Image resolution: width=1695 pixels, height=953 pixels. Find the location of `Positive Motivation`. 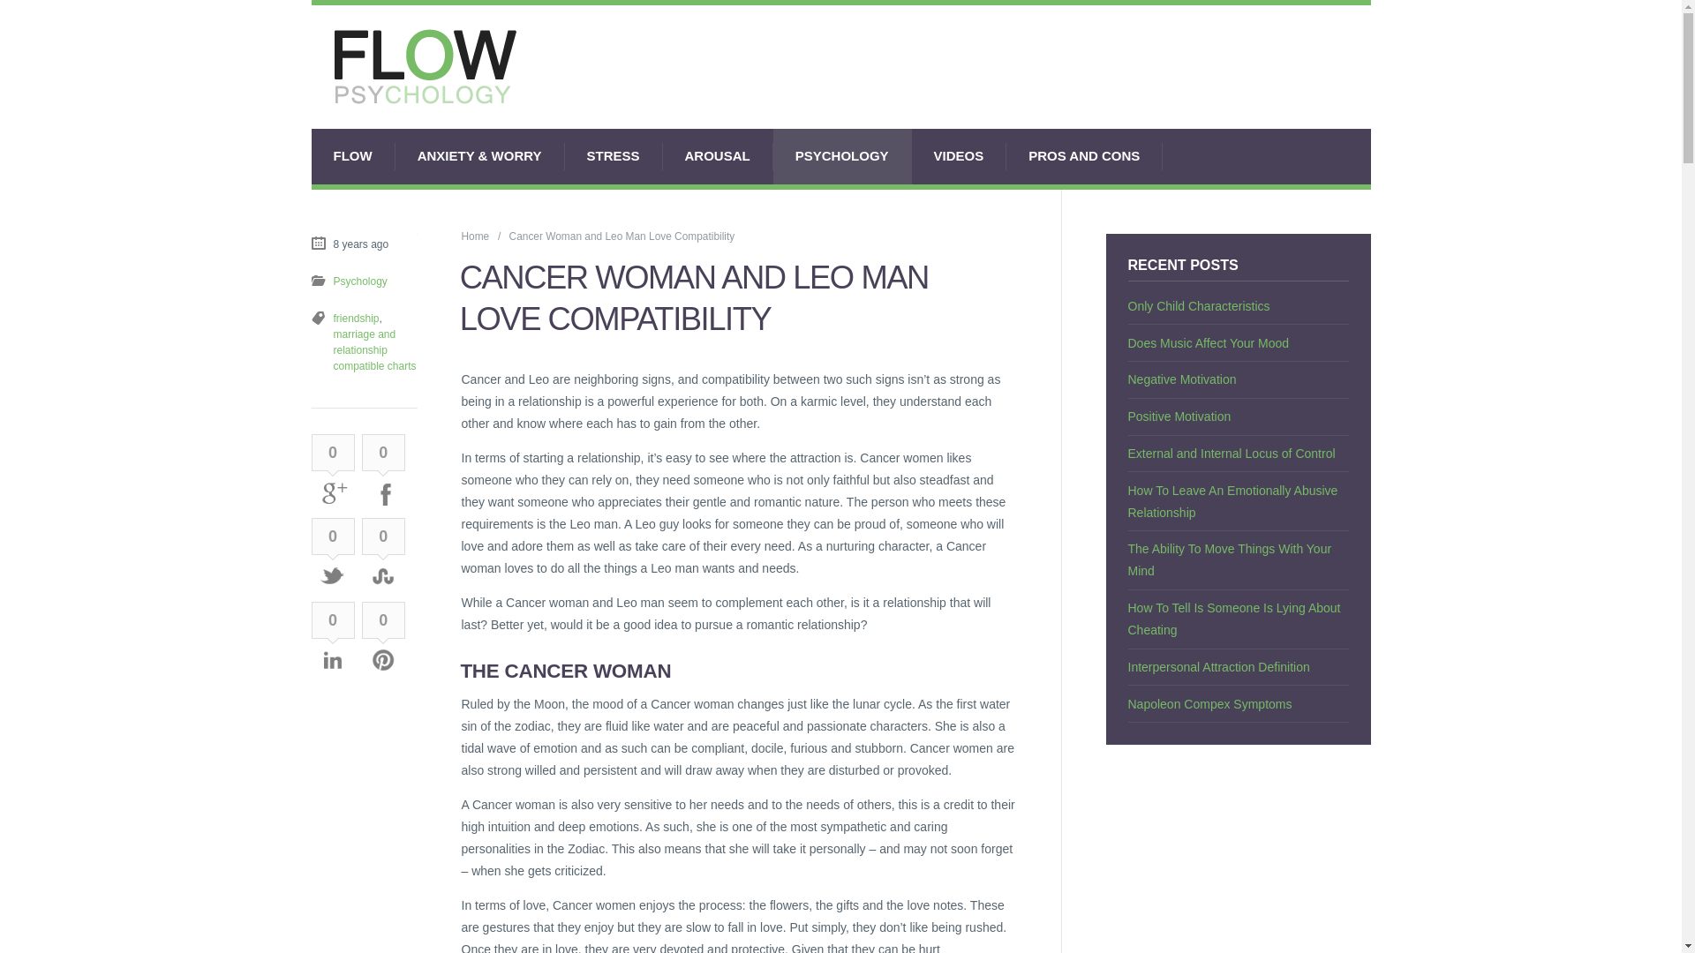

Positive Motivation is located at coordinates (1179, 416).